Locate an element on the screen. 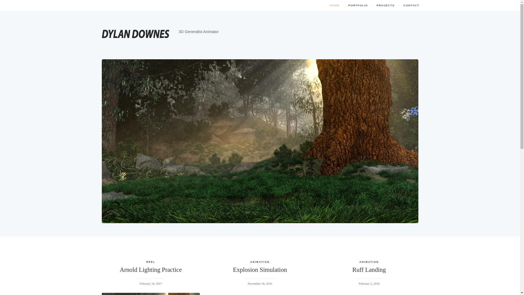 The width and height of the screenshot is (524, 295). PROJECTS is located at coordinates (385, 5).